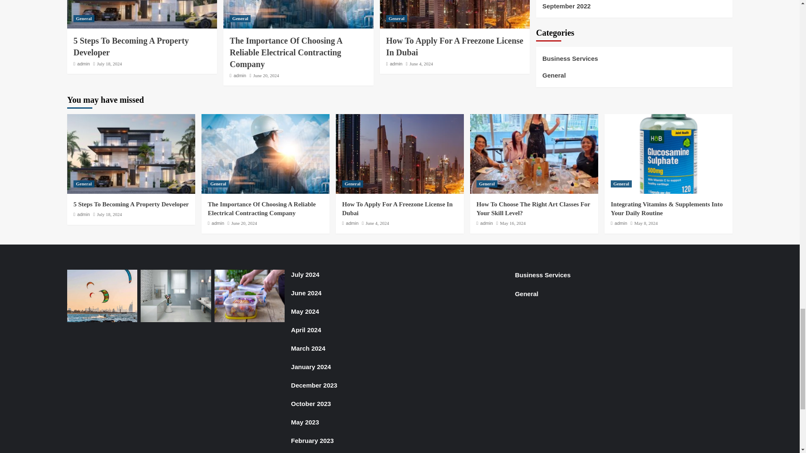  Describe the element at coordinates (84, 18) in the screenshot. I see `General` at that location.